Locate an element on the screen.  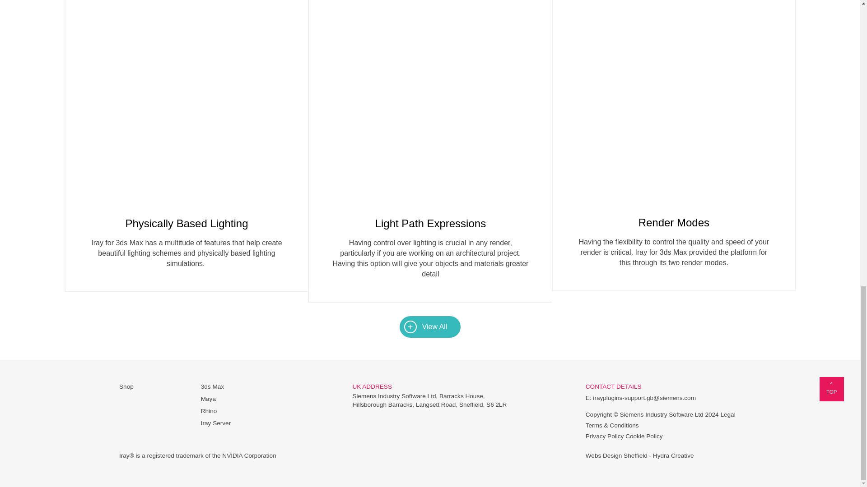
Open Gallery is located at coordinates (430, 98).